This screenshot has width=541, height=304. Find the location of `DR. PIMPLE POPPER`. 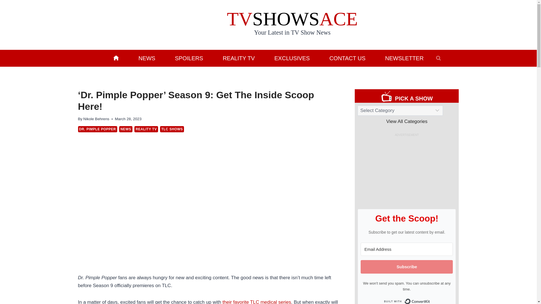

DR. PIMPLE POPPER is located at coordinates (97, 129).